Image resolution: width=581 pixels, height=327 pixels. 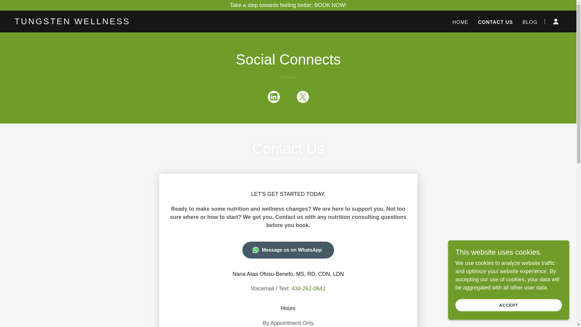 I want to click on 434-262-0642, so click(x=308, y=288).